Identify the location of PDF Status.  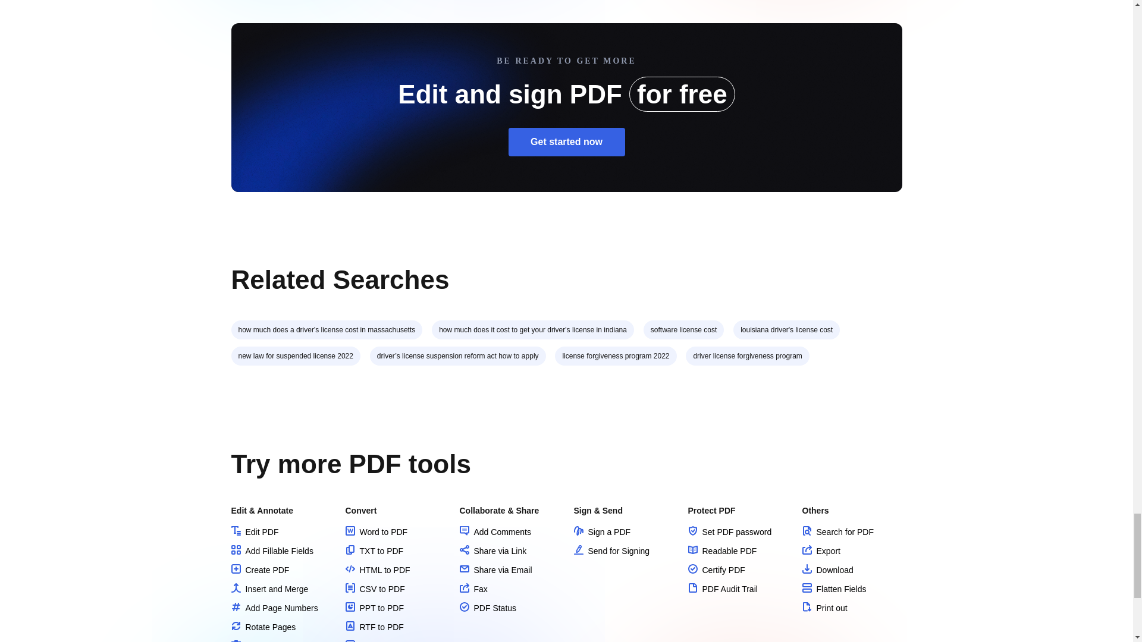
(487, 608).